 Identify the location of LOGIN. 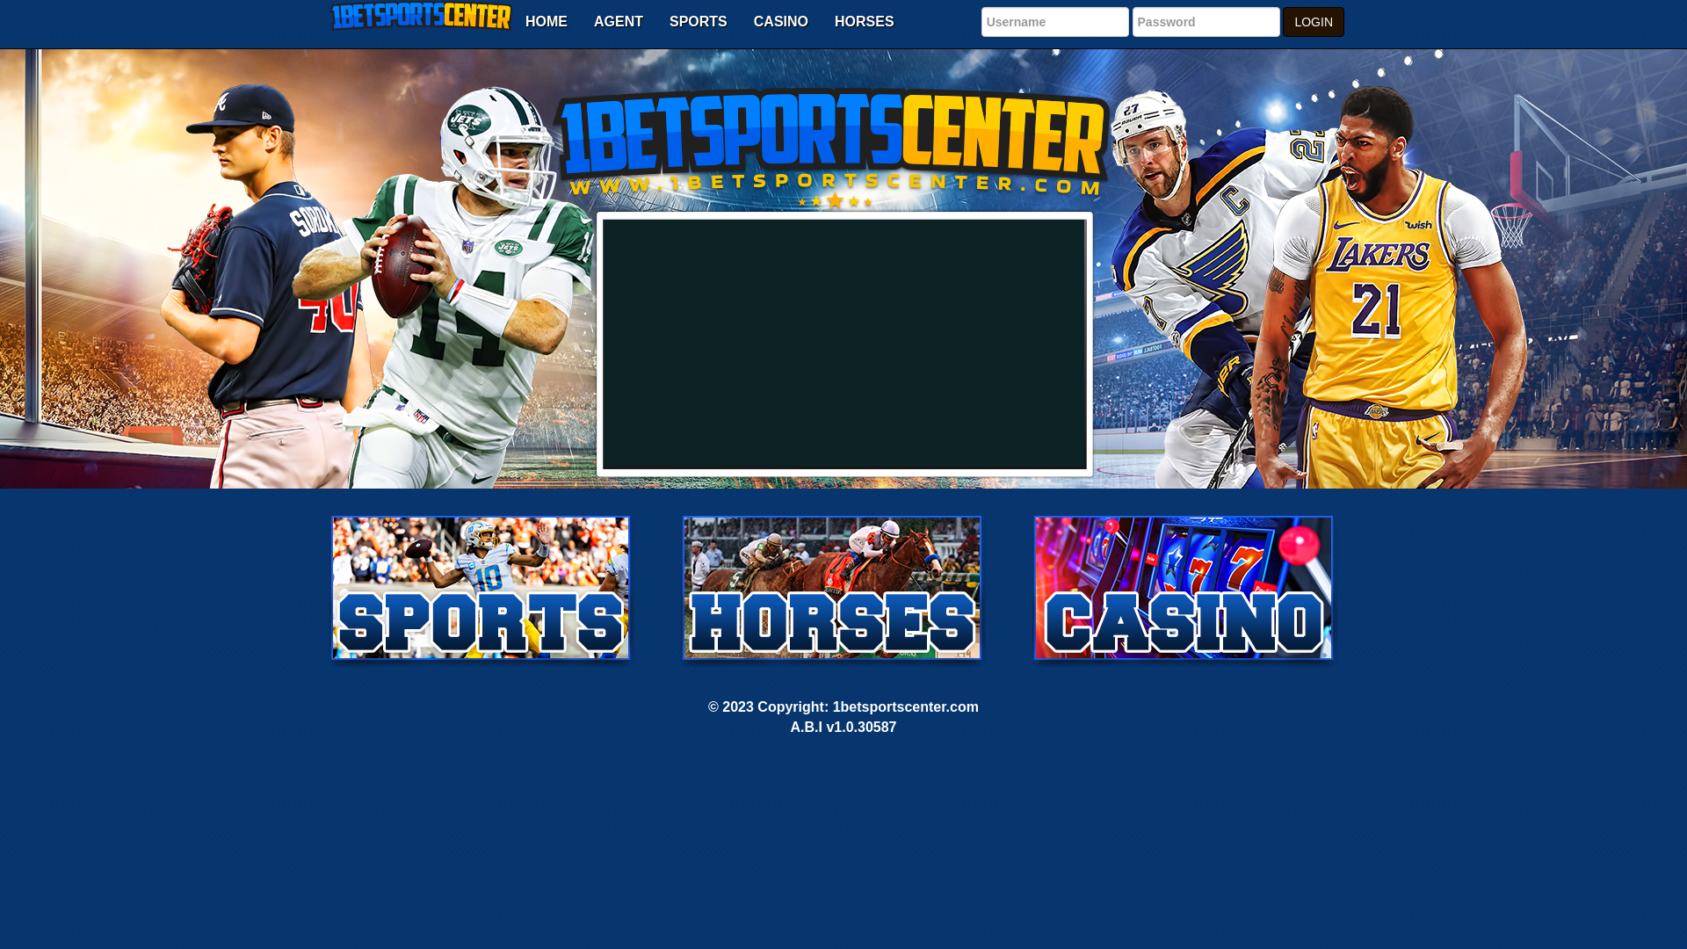
(1314, 22).